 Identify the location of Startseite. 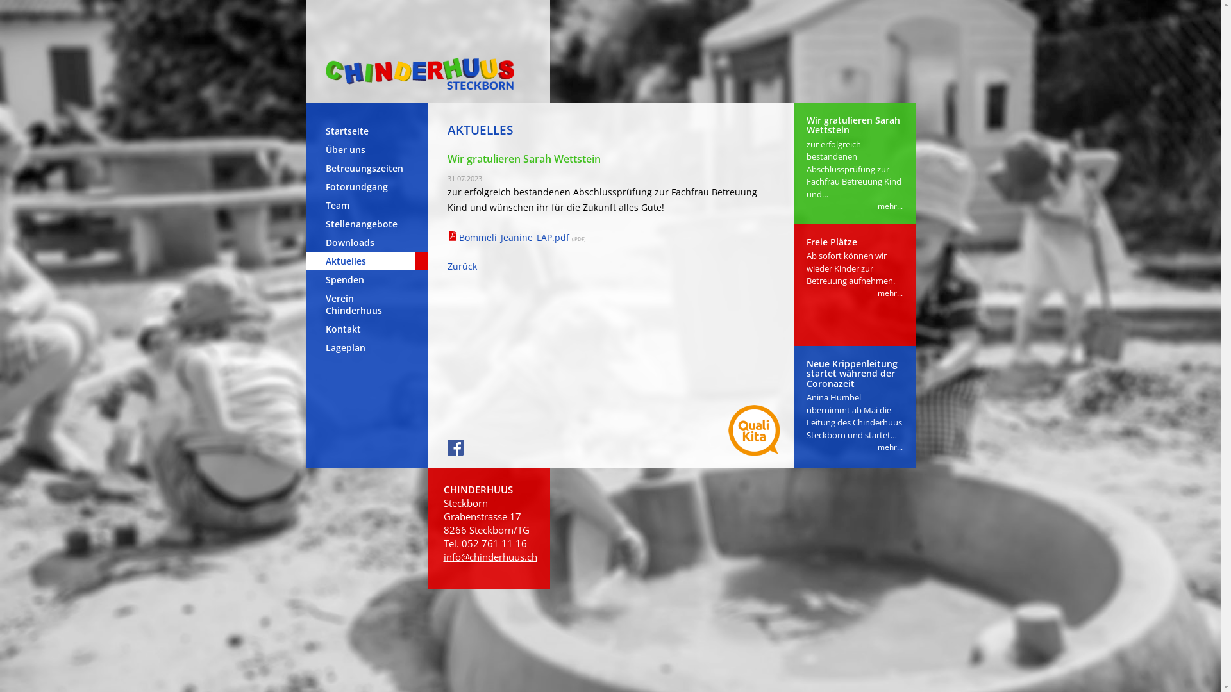
(367, 131).